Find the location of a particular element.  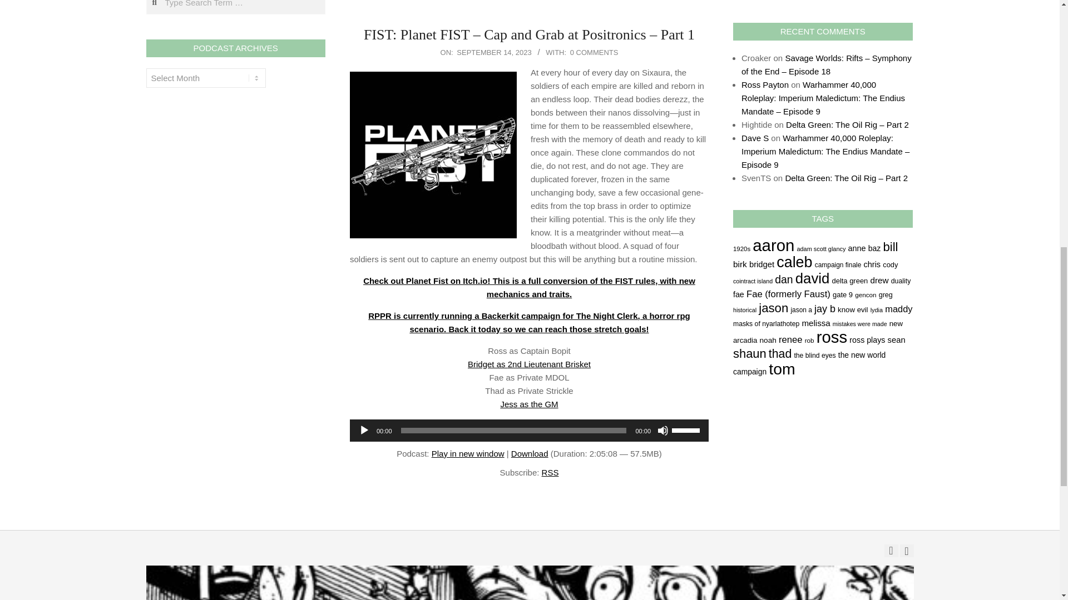

Bridget as 2nd Lieutenant Brisket is located at coordinates (528, 364).